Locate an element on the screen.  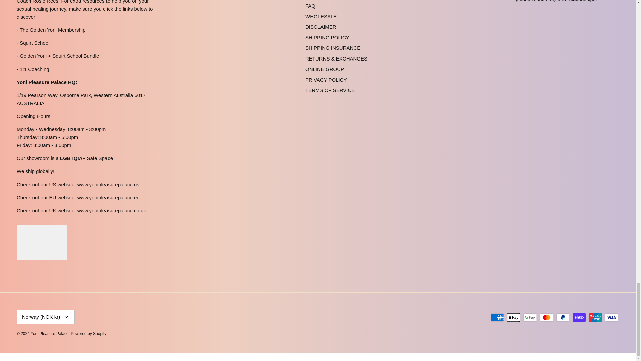
Apple Pay is located at coordinates (513, 318).